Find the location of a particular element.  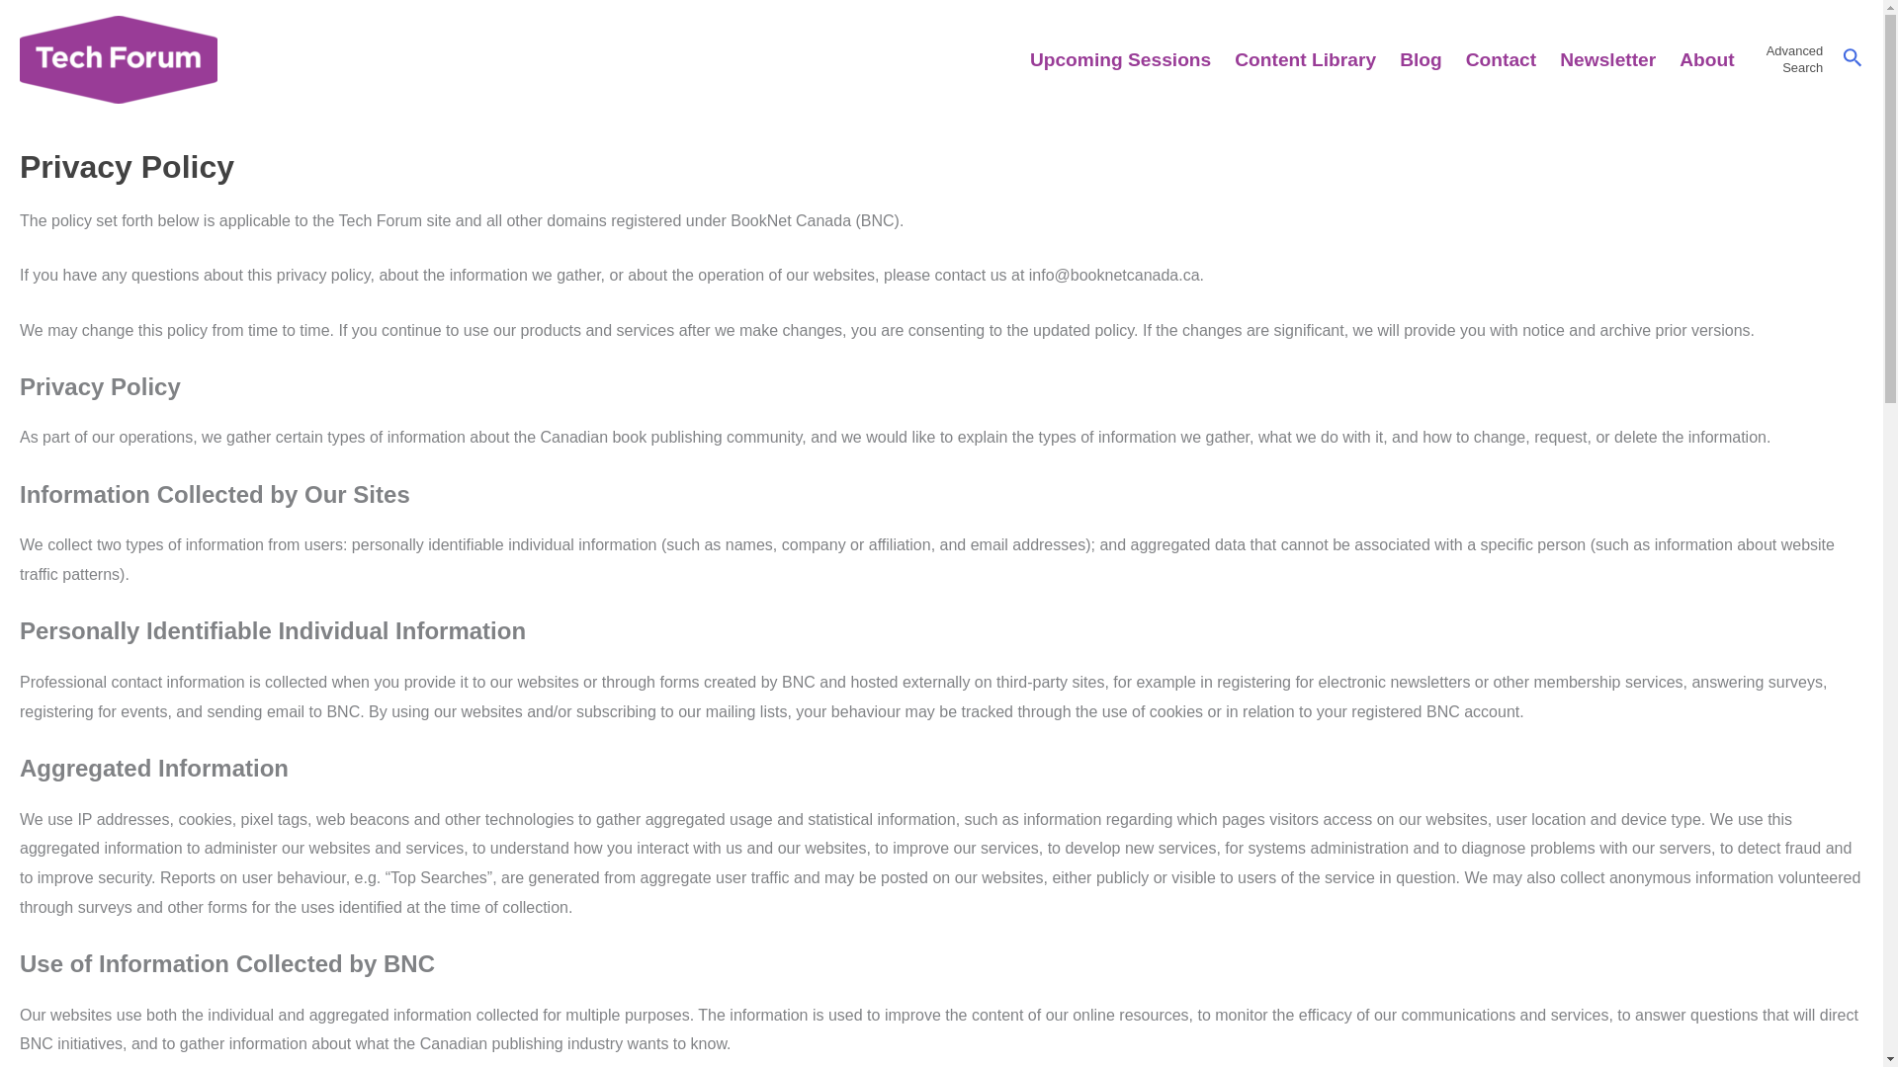

Blog is located at coordinates (1420, 59).